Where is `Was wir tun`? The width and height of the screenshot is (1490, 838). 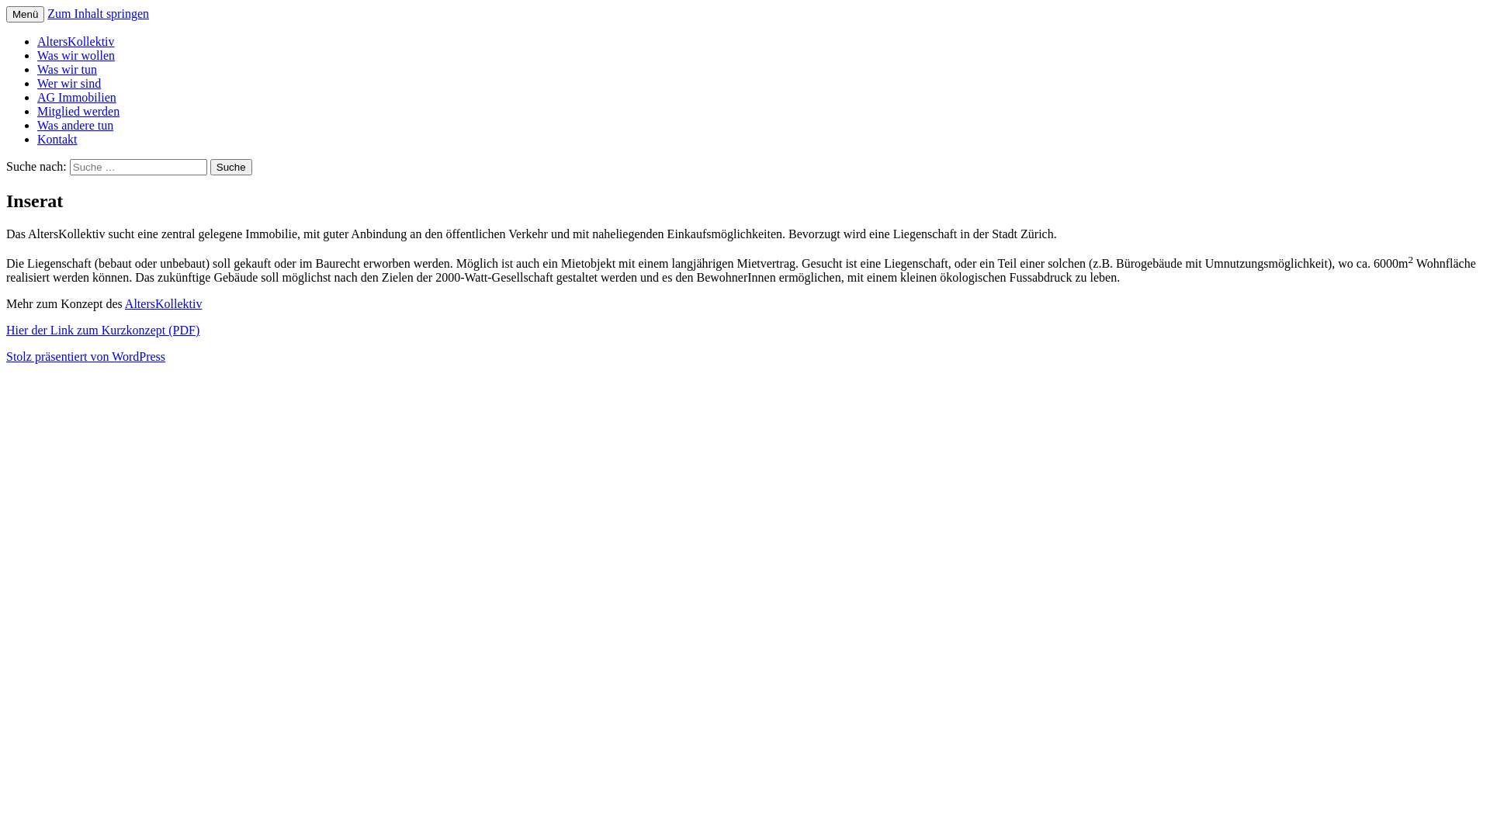
Was wir tun is located at coordinates (67, 70).